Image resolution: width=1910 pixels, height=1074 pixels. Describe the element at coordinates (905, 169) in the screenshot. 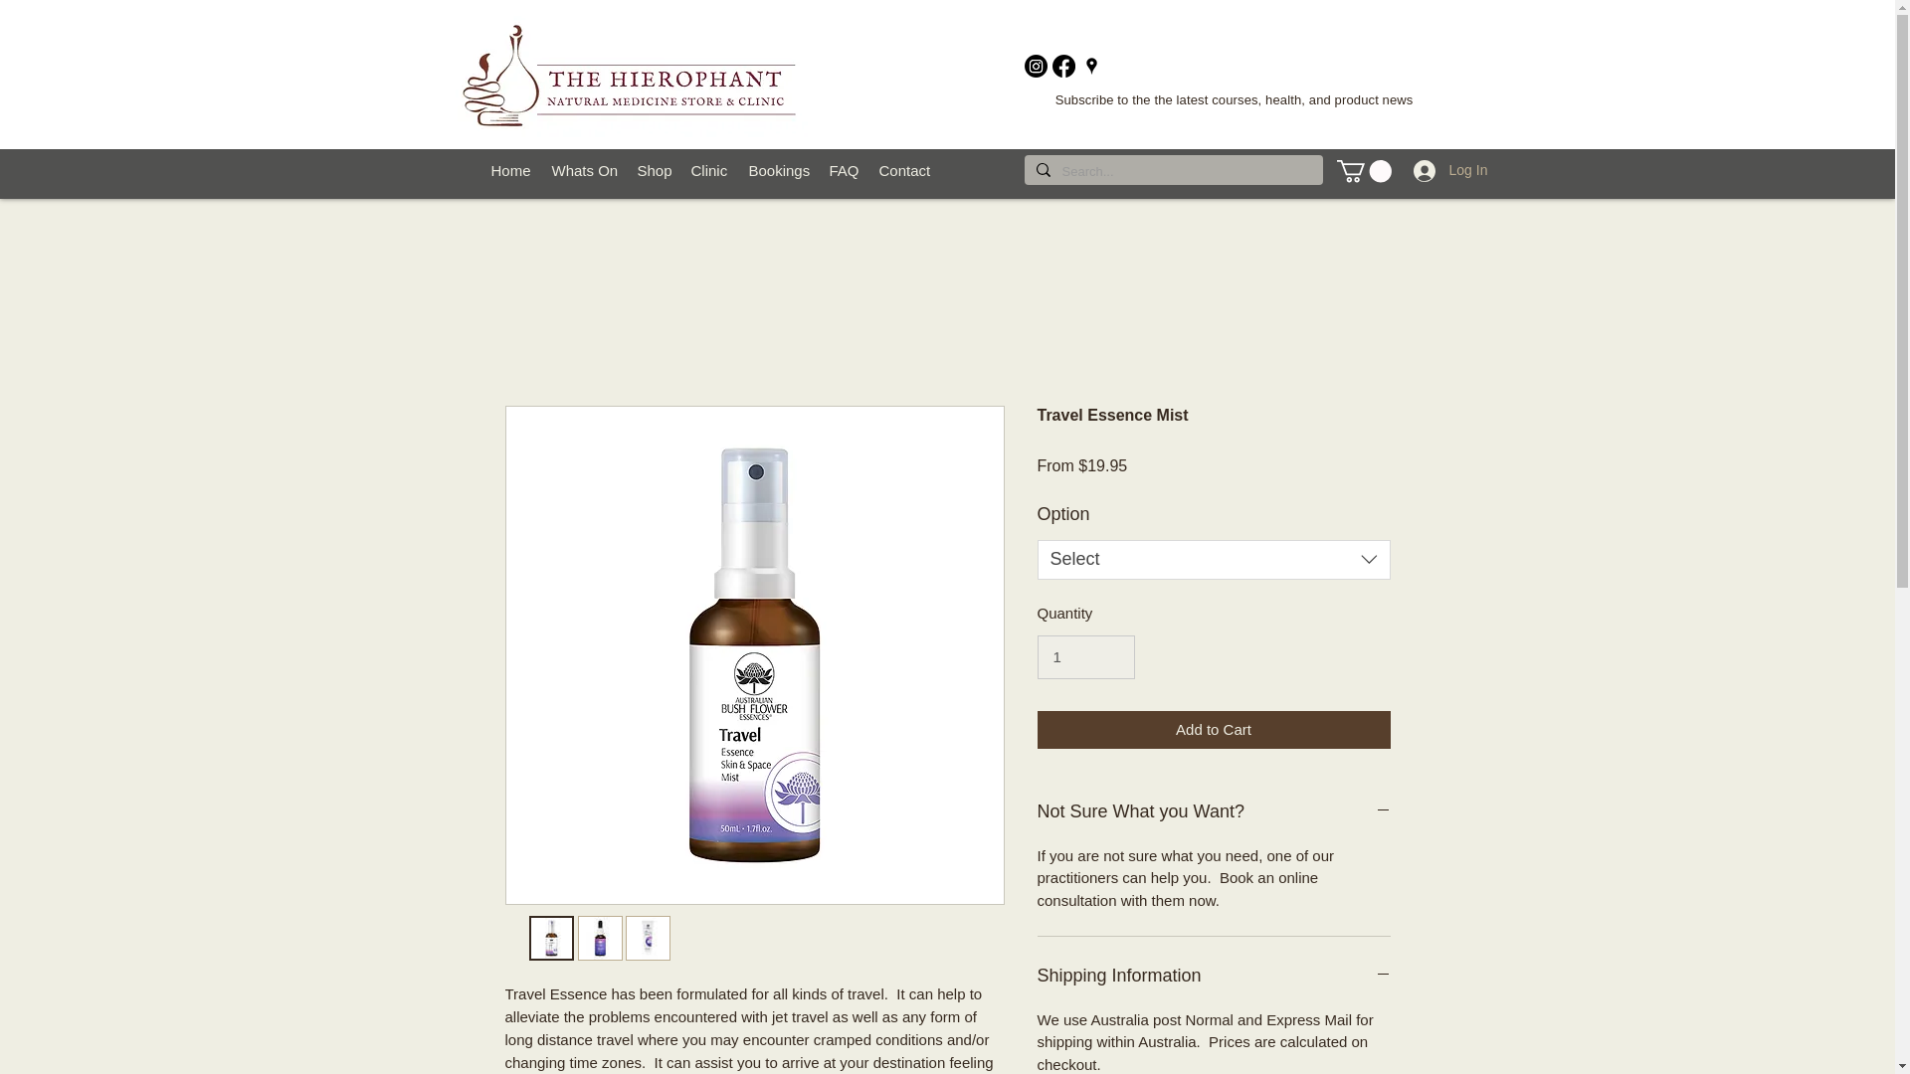

I see `Contact` at that location.